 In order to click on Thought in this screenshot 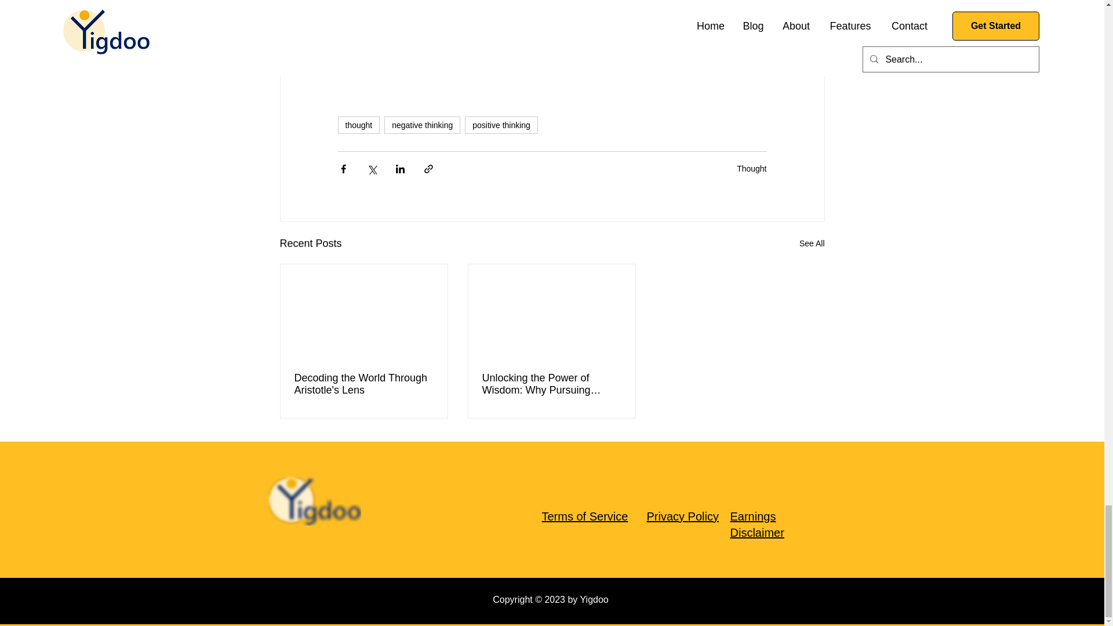, I will do `click(751, 168)`.